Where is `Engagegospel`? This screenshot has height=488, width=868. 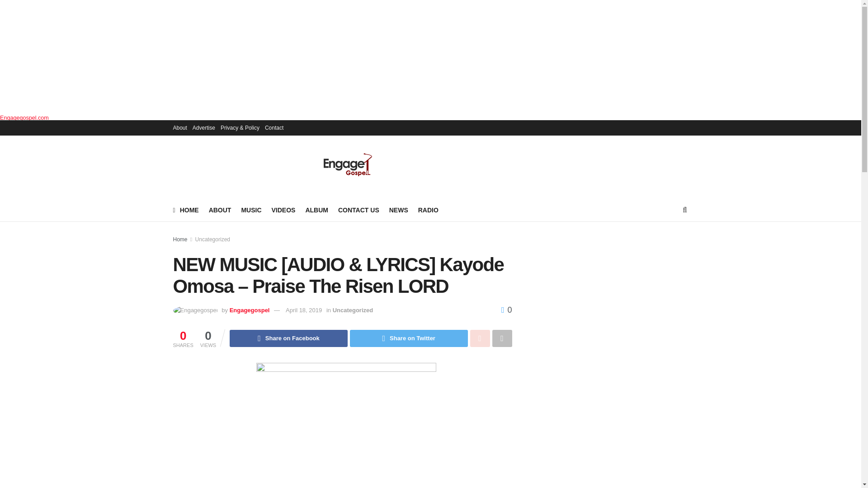
Engagegospel is located at coordinates (250, 310).